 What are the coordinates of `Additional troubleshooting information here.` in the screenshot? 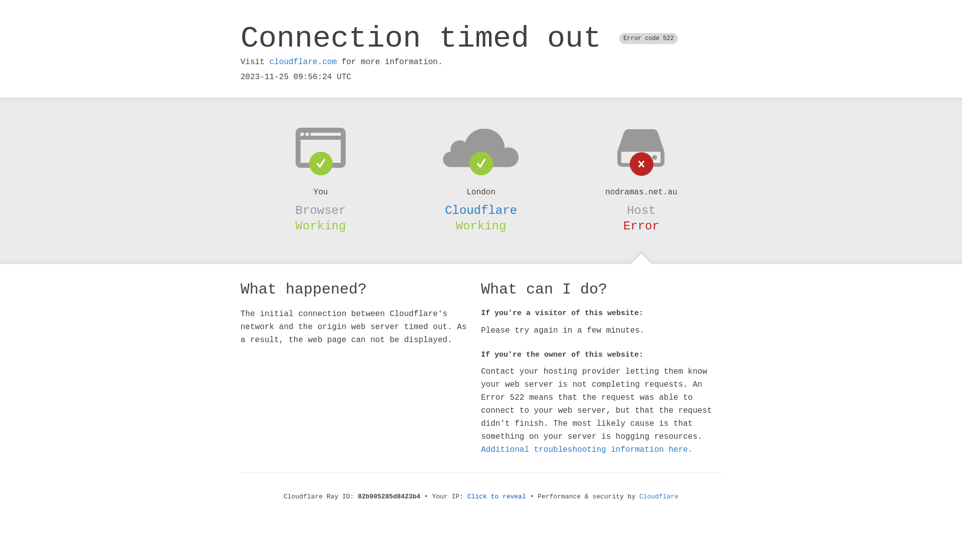 It's located at (587, 450).